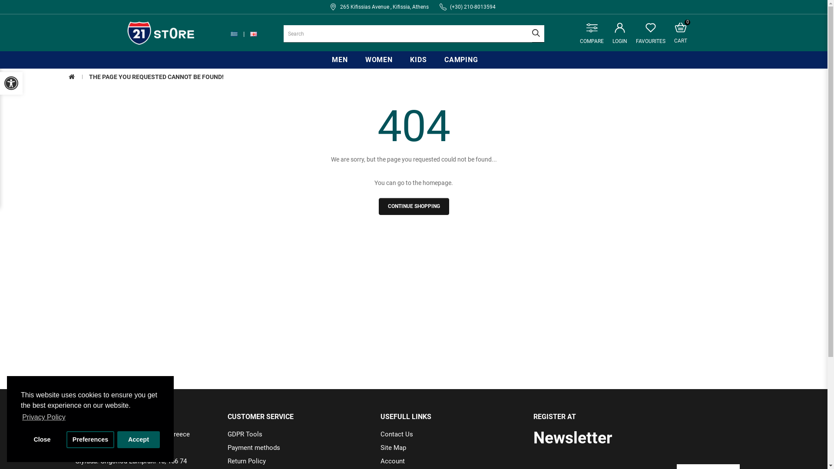 This screenshot has width=834, height=469. Describe the element at coordinates (461, 60) in the screenshot. I see `CAMPING` at that location.